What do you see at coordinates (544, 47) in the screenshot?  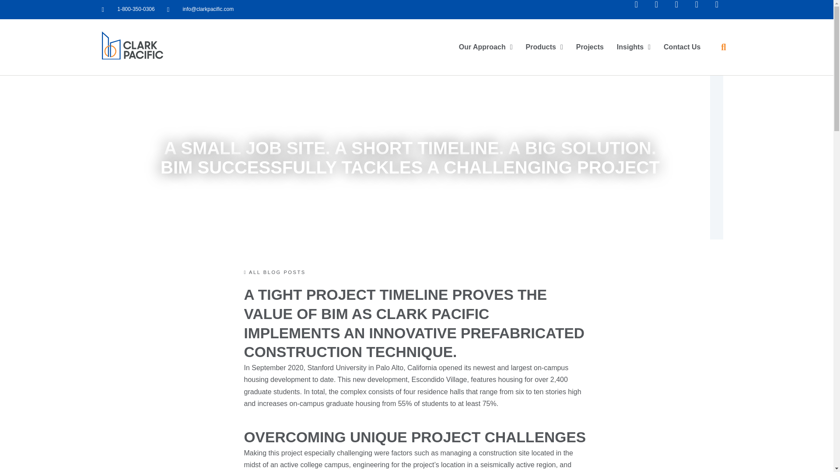 I see `Products` at bounding box center [544, 47].